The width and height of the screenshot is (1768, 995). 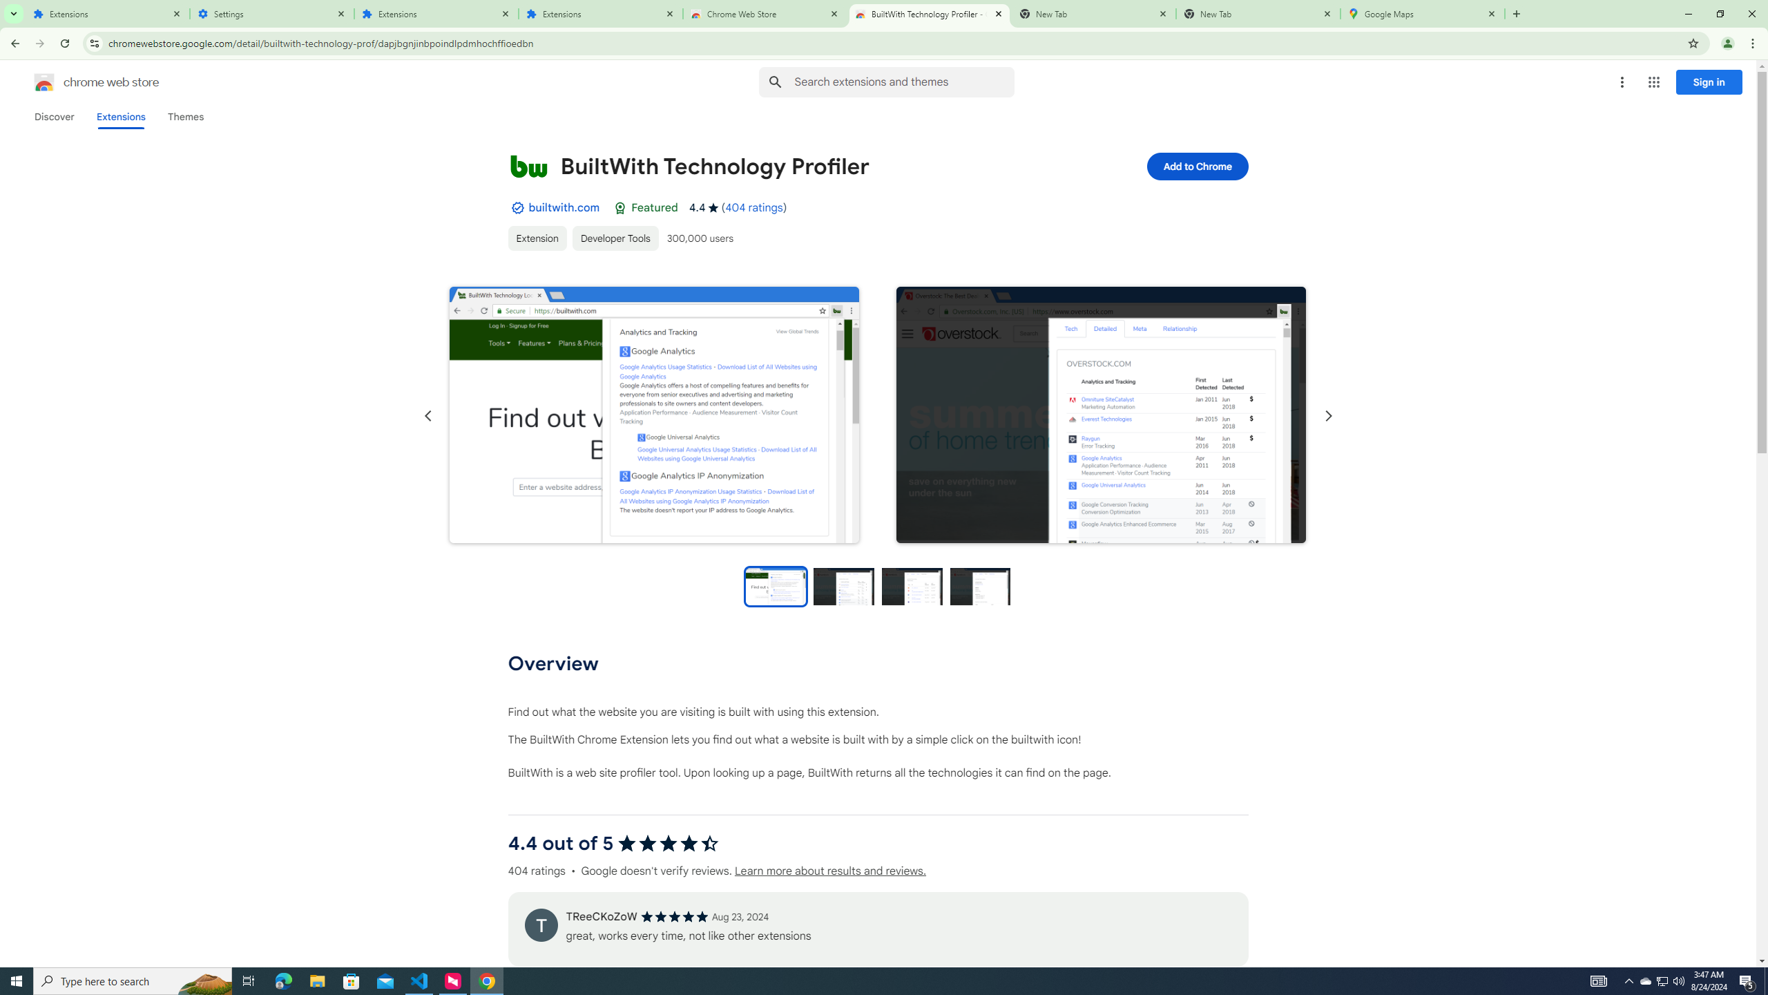 What do you see at coordinates (54, 117) in the screenshot?
I see `Discover` at bounding box center [54, 117].